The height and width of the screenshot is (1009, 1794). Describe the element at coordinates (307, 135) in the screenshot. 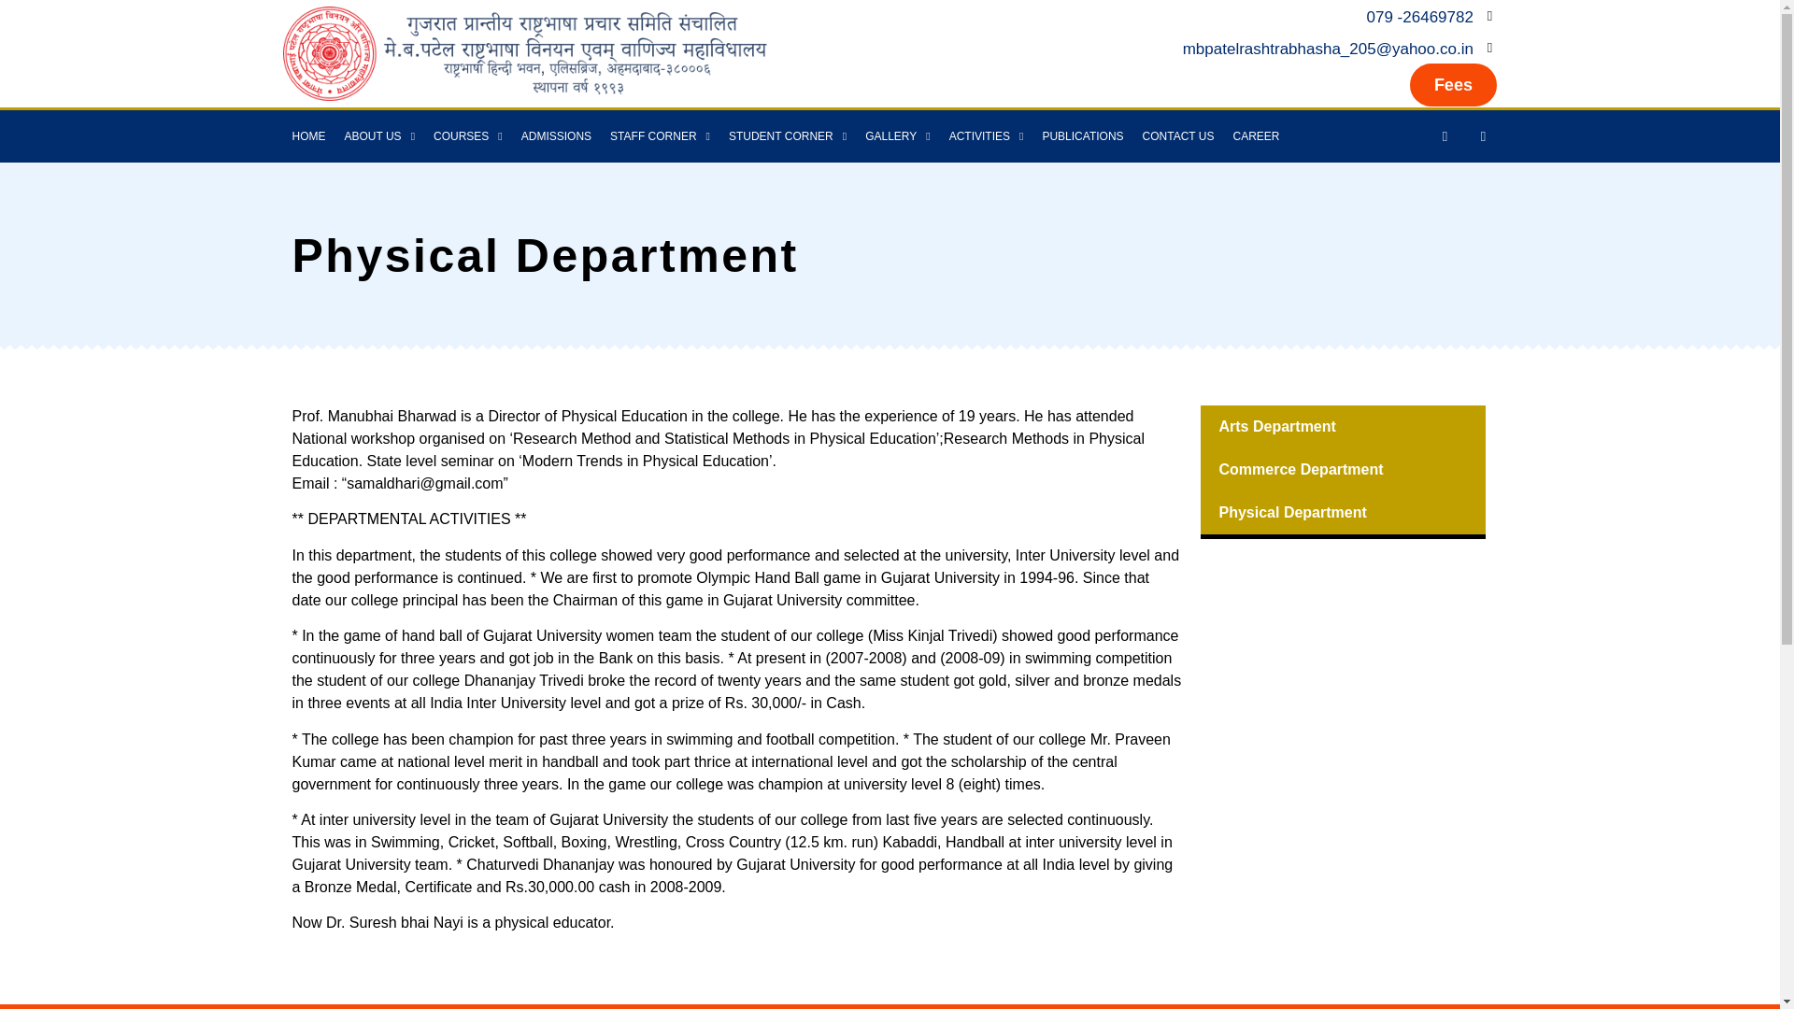

I see `HOME` at that location.